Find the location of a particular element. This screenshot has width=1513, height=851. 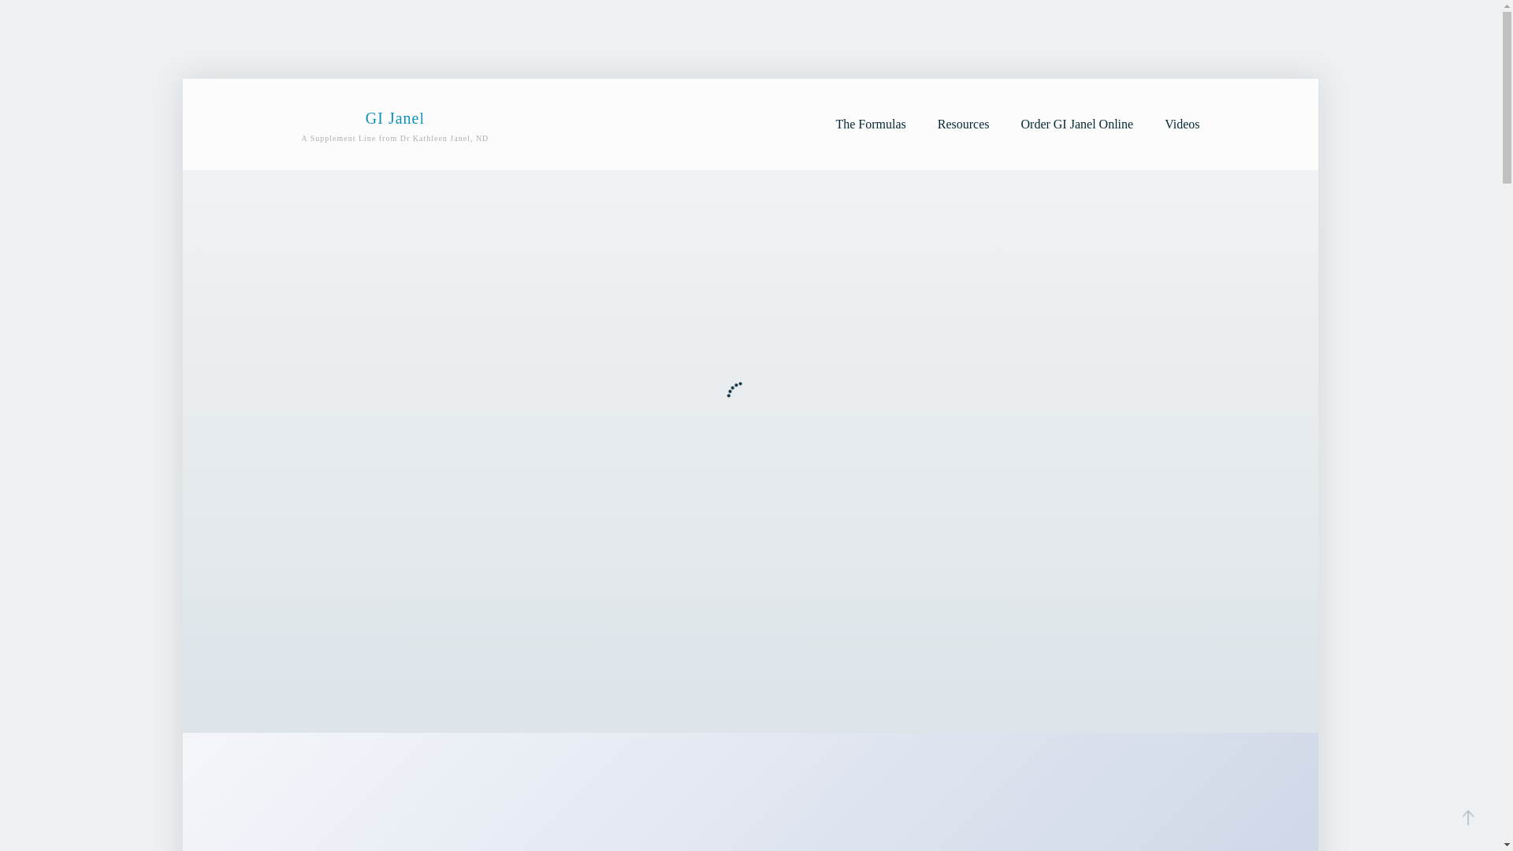

Videos is located at coordinates (963, 124).